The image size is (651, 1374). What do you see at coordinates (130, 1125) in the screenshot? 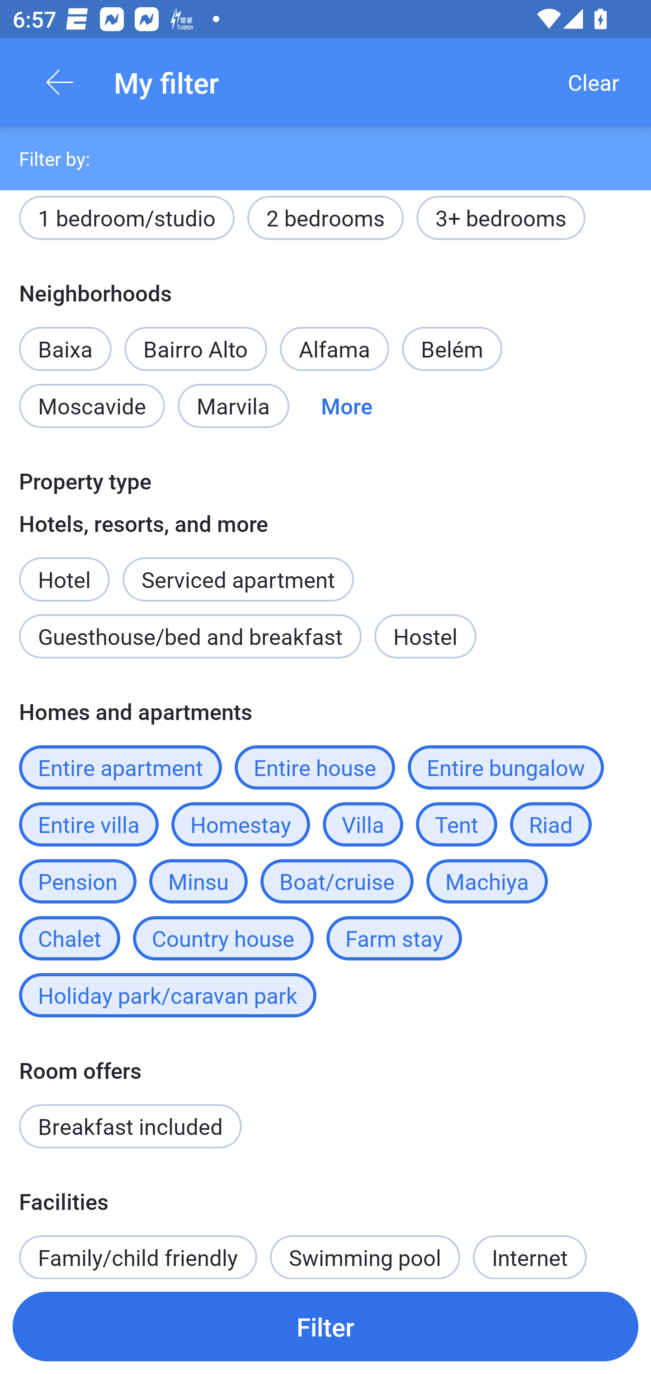
I see `Breakfast included` at bounding box center [130, 1125].